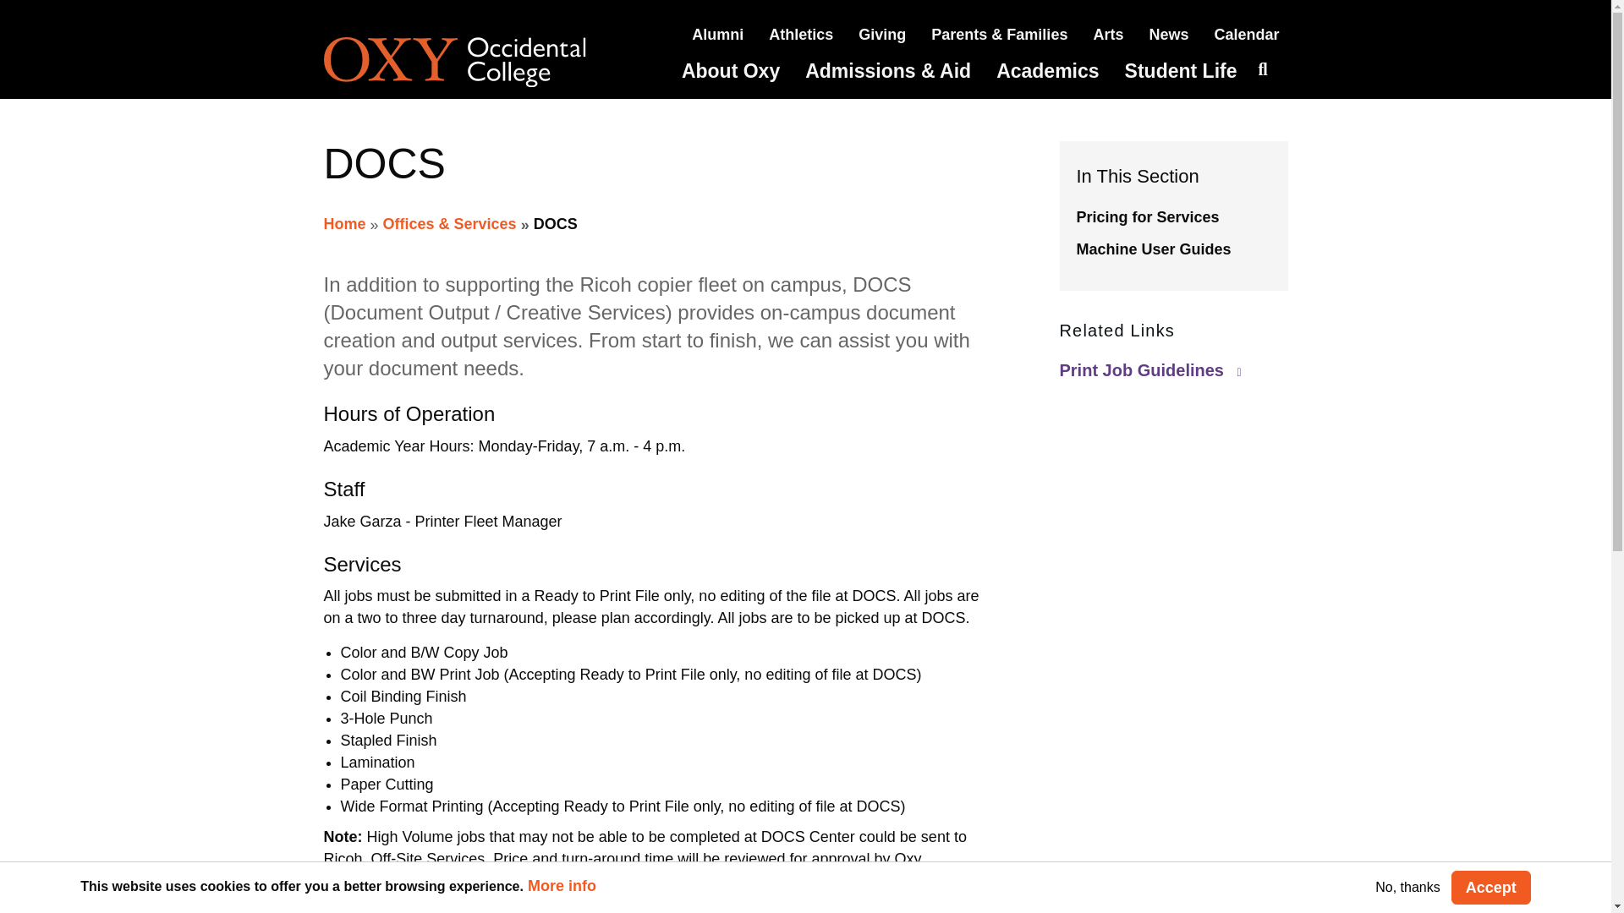  What do you see at coordinates (717, 34) in the screenshot?
I see `Alumni` at bounding box center [717, 34].